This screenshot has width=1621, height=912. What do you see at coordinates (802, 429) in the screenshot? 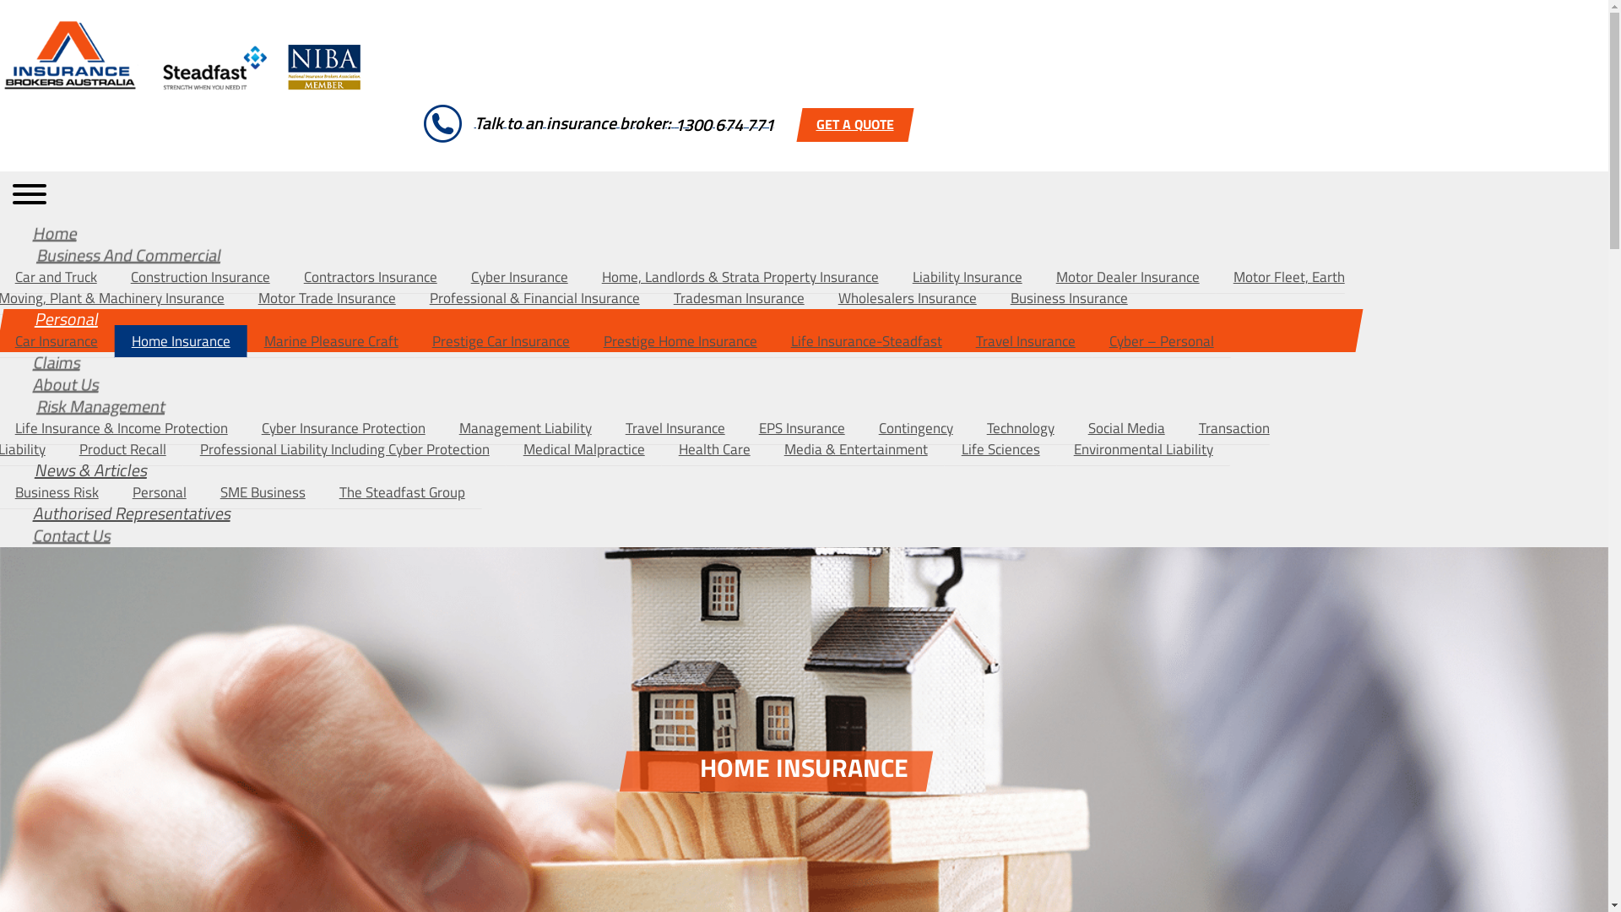
I see `EPS Insurance` at bounding box center [802, 429].